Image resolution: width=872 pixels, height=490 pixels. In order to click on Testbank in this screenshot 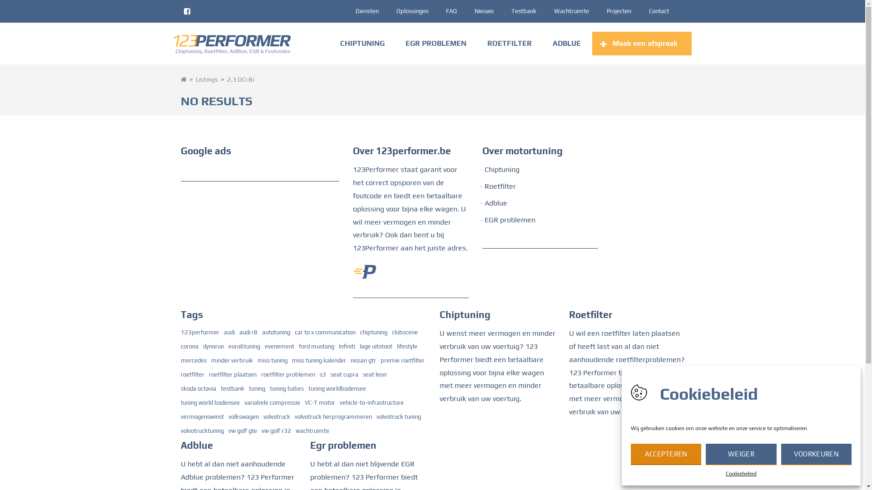, I will do `click(524, 11)`.